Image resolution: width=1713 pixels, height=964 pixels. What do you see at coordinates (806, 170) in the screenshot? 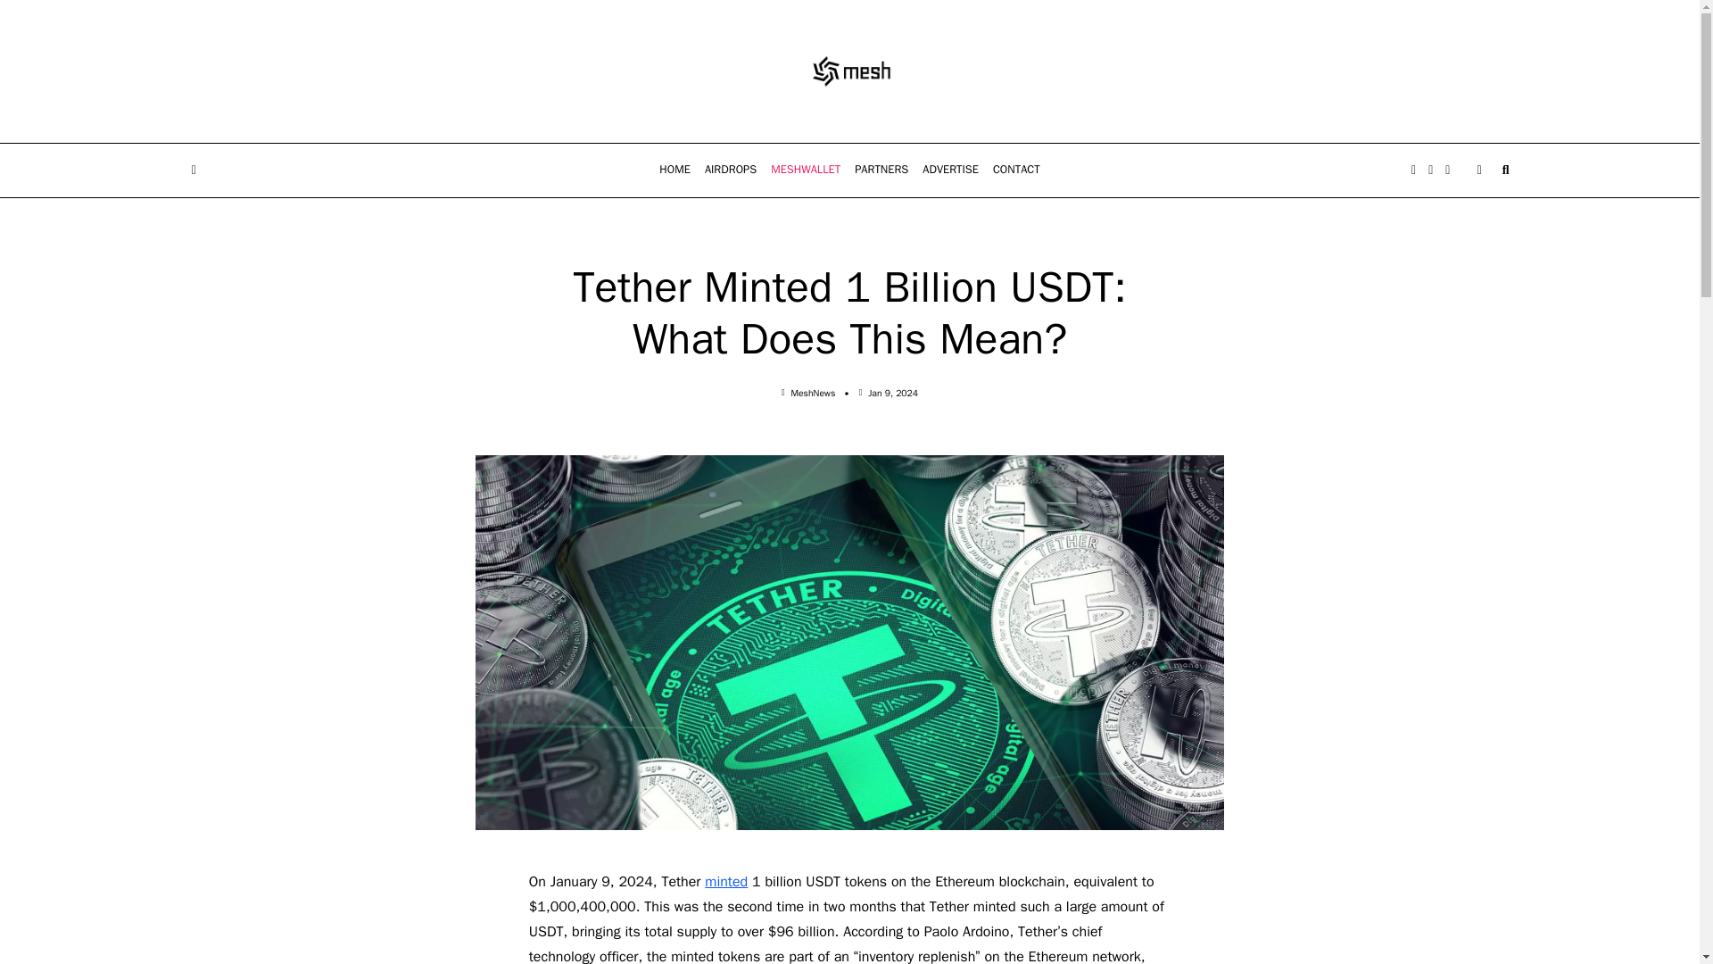
I see `MESHWALLET` at bounding box center [806, 170].